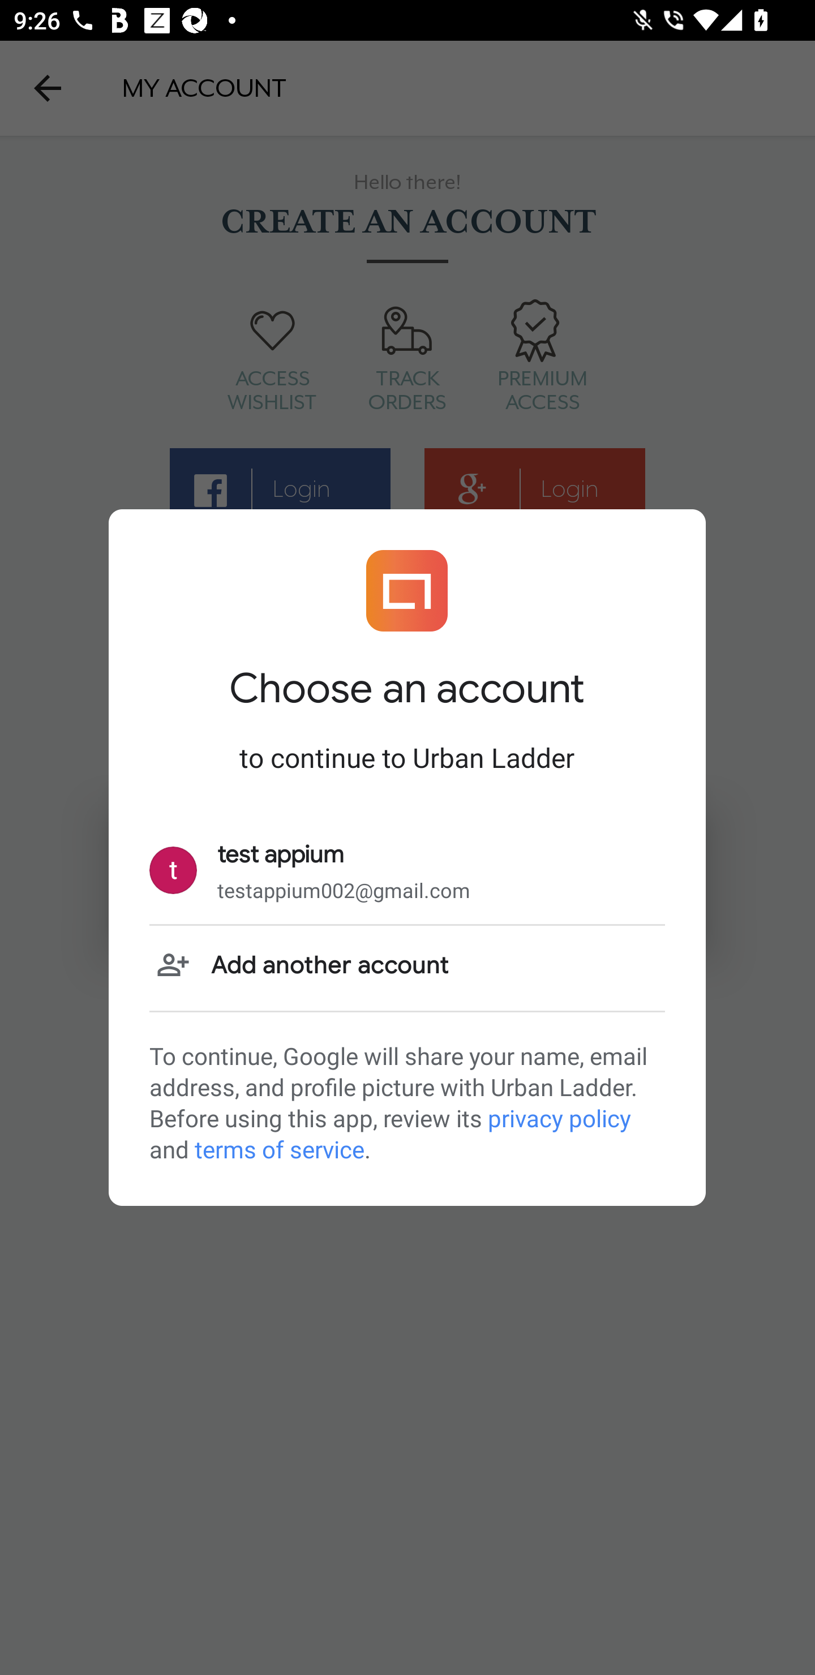  Describe the element at coordinates (407, 967) in the screenshot. I see `Add another account` at that location.